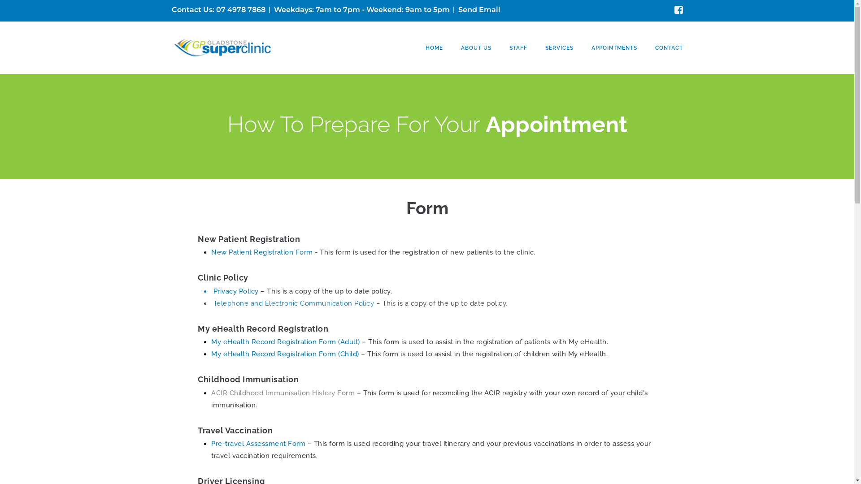 The height and width of the screenshot is (484, 861). Describe the element at coordinates (476, 48) in the screenshot. I see `ABOUT US` at that location.